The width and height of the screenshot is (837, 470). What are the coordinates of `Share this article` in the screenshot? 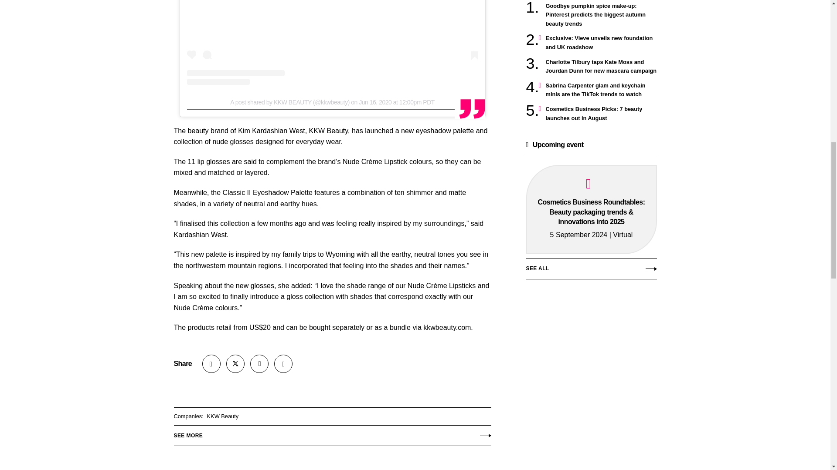 It's located at (211, 364).